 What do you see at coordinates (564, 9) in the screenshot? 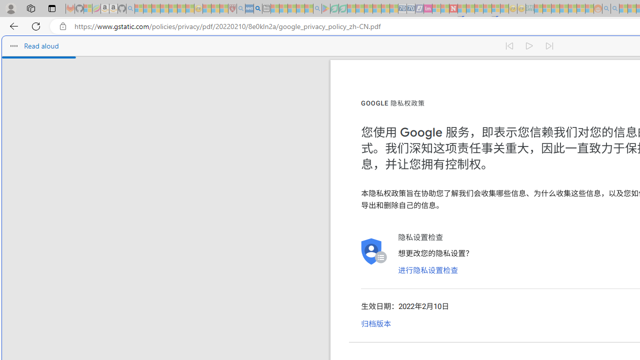
I see `Expert Portfolios - Sleeping` at bounding box center [564, 9].